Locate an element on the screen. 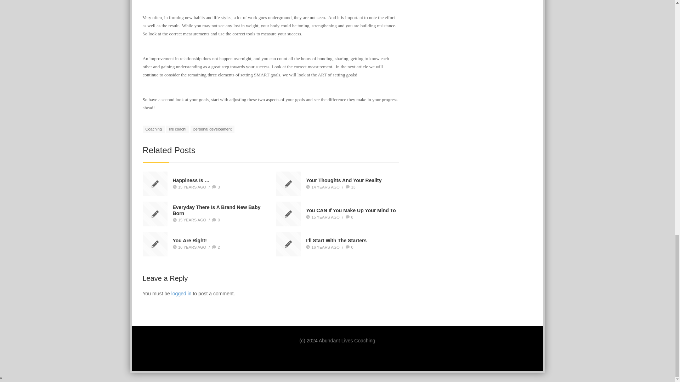 The height and width of the screenshot is (382, 680). Your Thoughts And Your Reality is located at coordinates (344, 180).